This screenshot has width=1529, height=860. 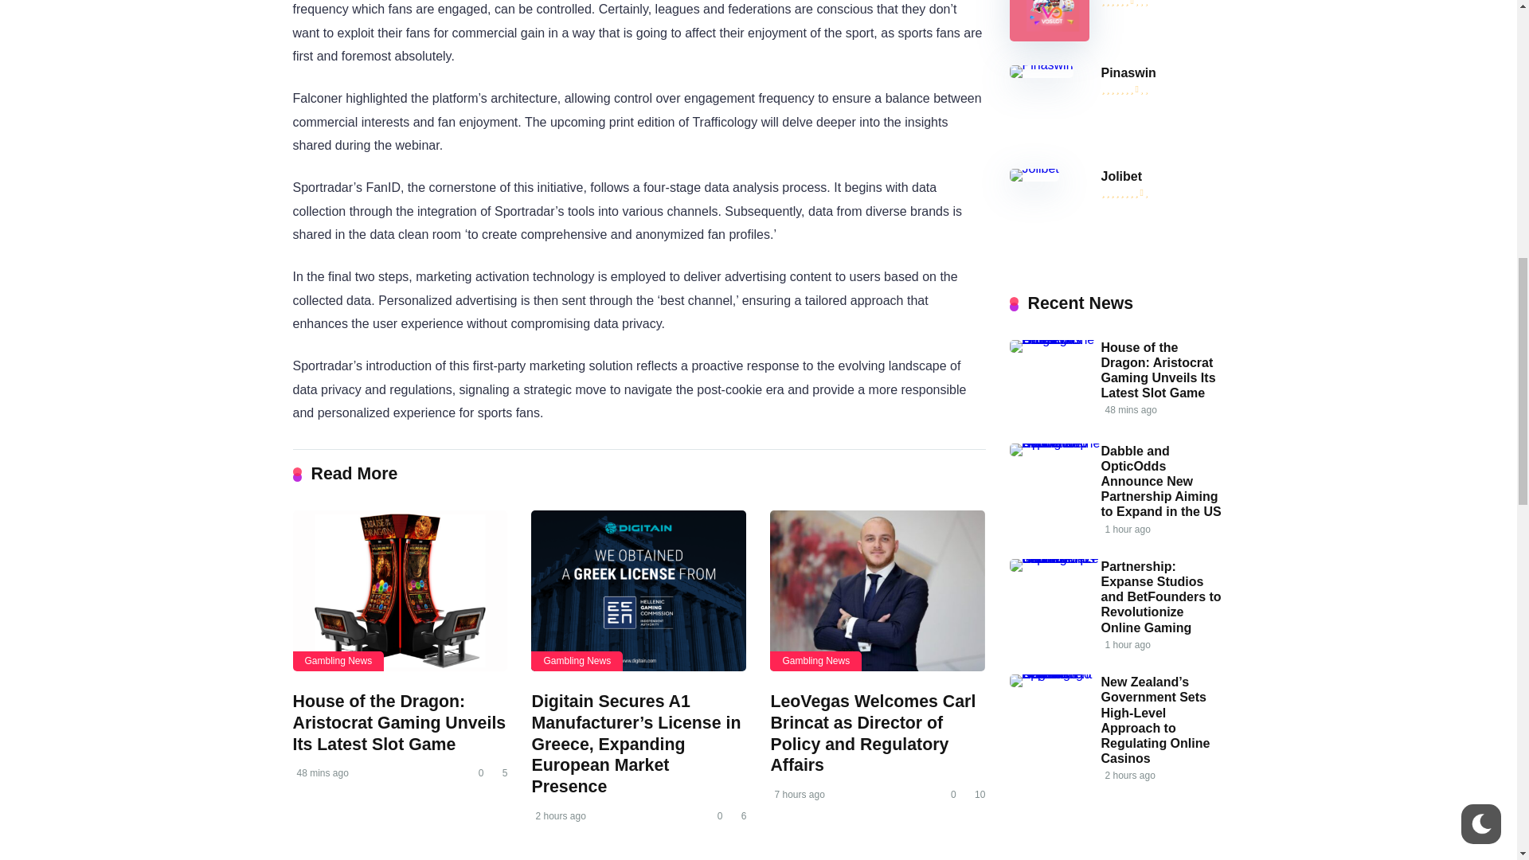 I want to click on Voslot Online Casino, so click(x=1049, y=37).